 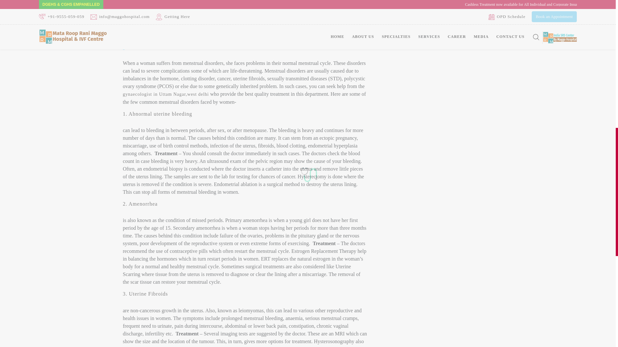 I want to click on West Delhi, so click(x=410, y=44).